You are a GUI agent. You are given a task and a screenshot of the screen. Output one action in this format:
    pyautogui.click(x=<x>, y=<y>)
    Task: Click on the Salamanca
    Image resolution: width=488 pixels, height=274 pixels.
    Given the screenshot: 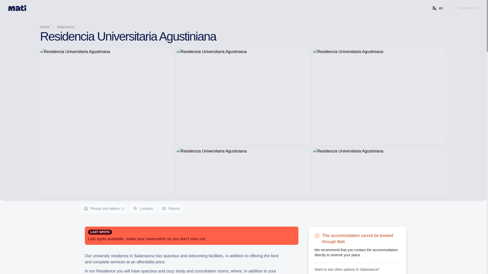 What is the action you would take?
    pyautogui.click(x=143, y=209)
    